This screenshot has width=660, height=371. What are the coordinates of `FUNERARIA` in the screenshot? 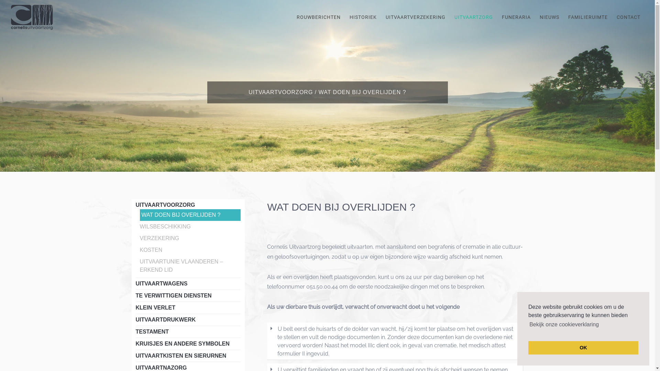 It's located at (516, 17).